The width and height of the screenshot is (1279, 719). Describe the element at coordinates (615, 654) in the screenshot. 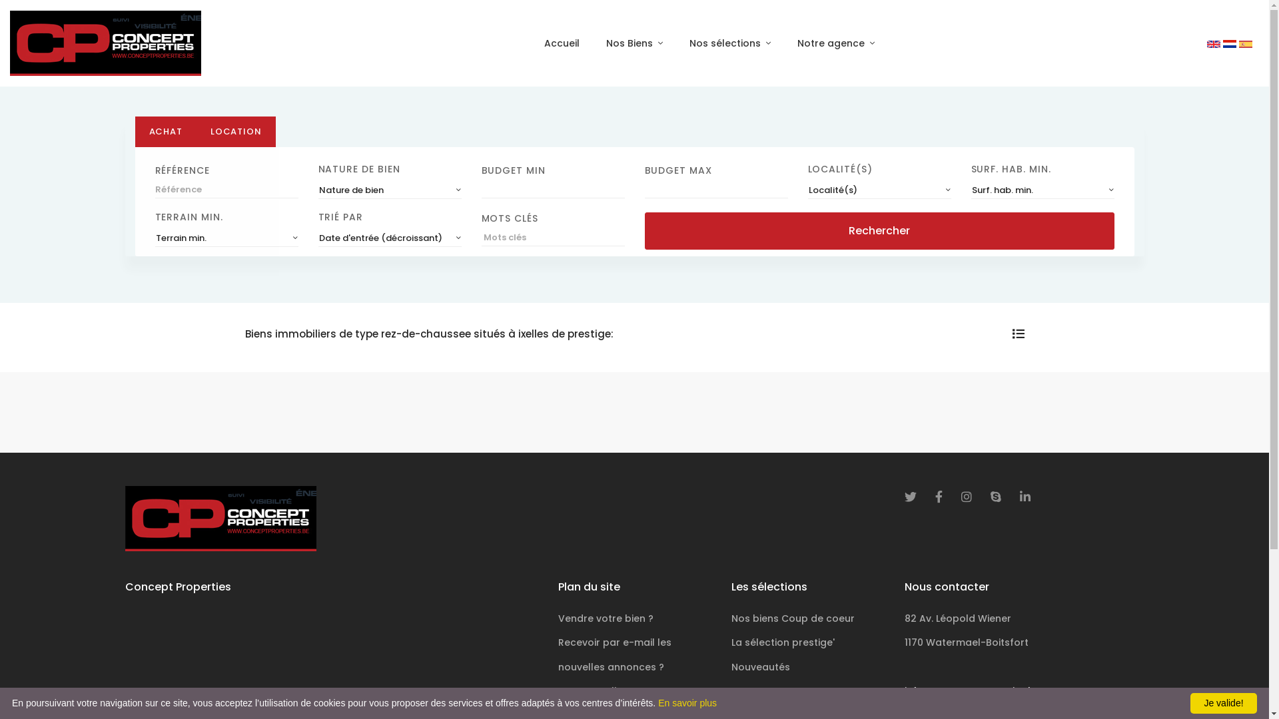

I see `Recevoir par e-mail les nouvelles annonces ?` at that location.